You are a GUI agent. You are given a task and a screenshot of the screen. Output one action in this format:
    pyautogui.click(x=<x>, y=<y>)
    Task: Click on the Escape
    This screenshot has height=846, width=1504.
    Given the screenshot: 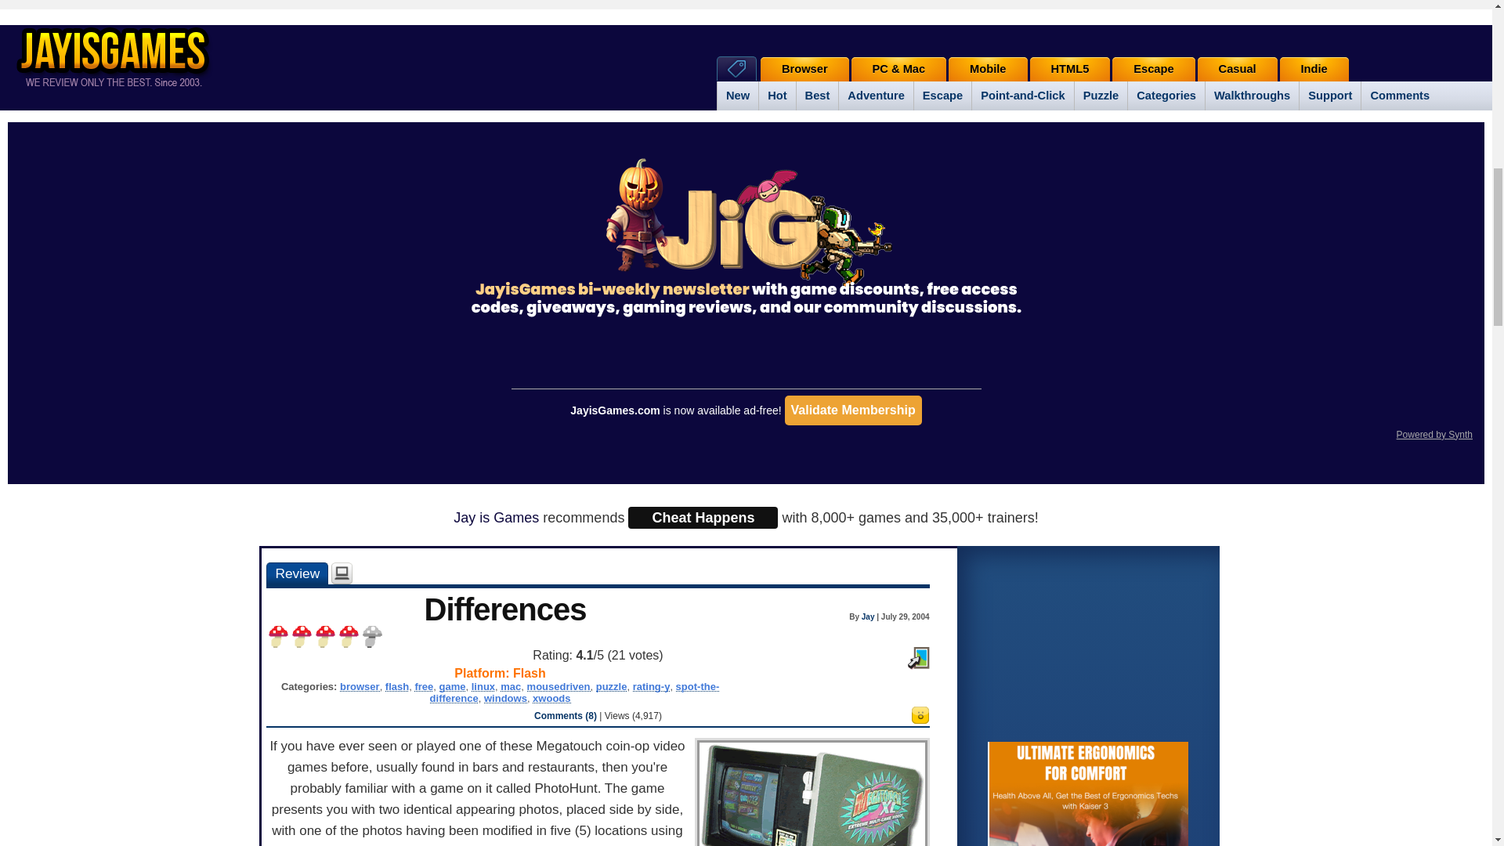 What is the action you would take?
    pyautogui.click(x=1153, y=69)
    